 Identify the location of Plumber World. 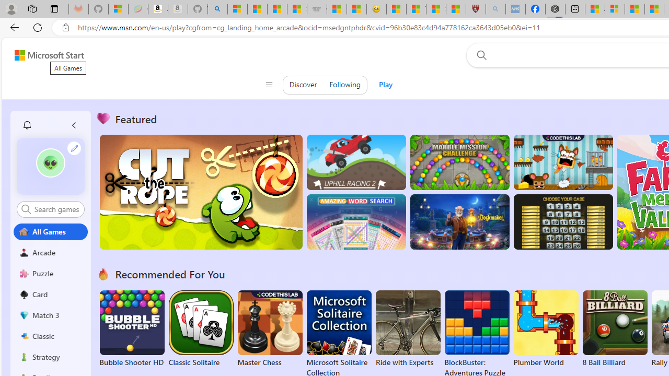
(546, 329).